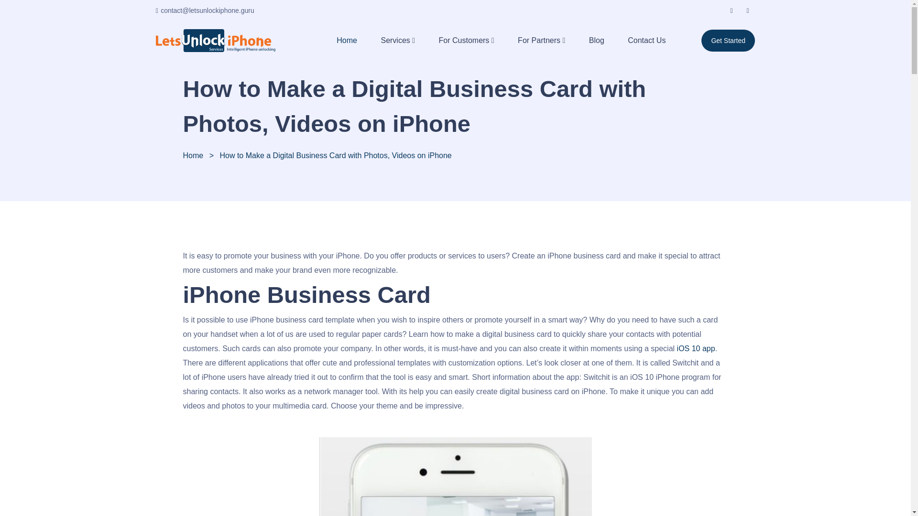 This screenshot has width=918, height=516. Describe the element at coordinates (193, 155) in the screenshot. I see `Home` at that location.